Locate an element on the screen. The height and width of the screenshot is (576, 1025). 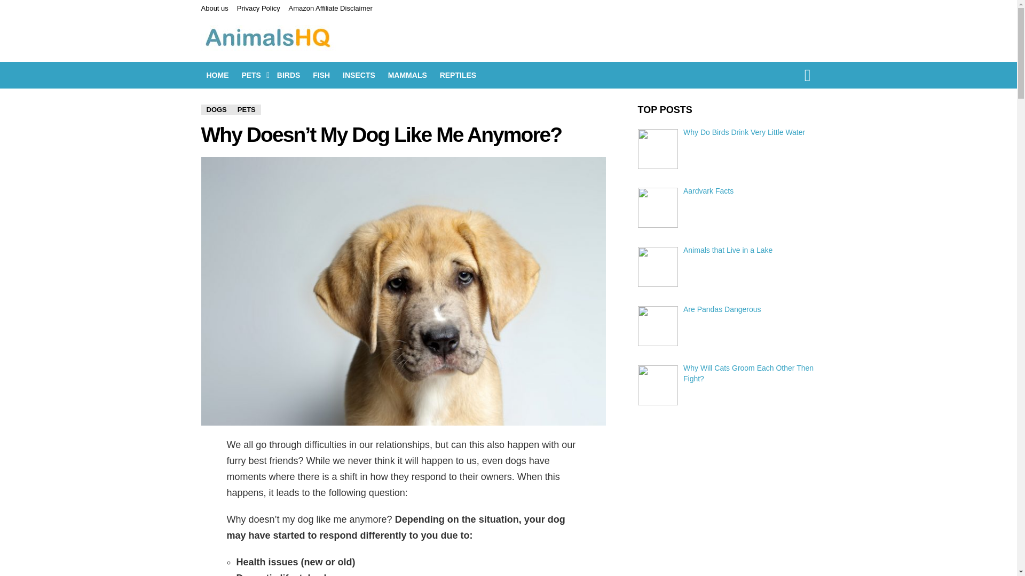
DOGS is located at coordinates (216, 110).